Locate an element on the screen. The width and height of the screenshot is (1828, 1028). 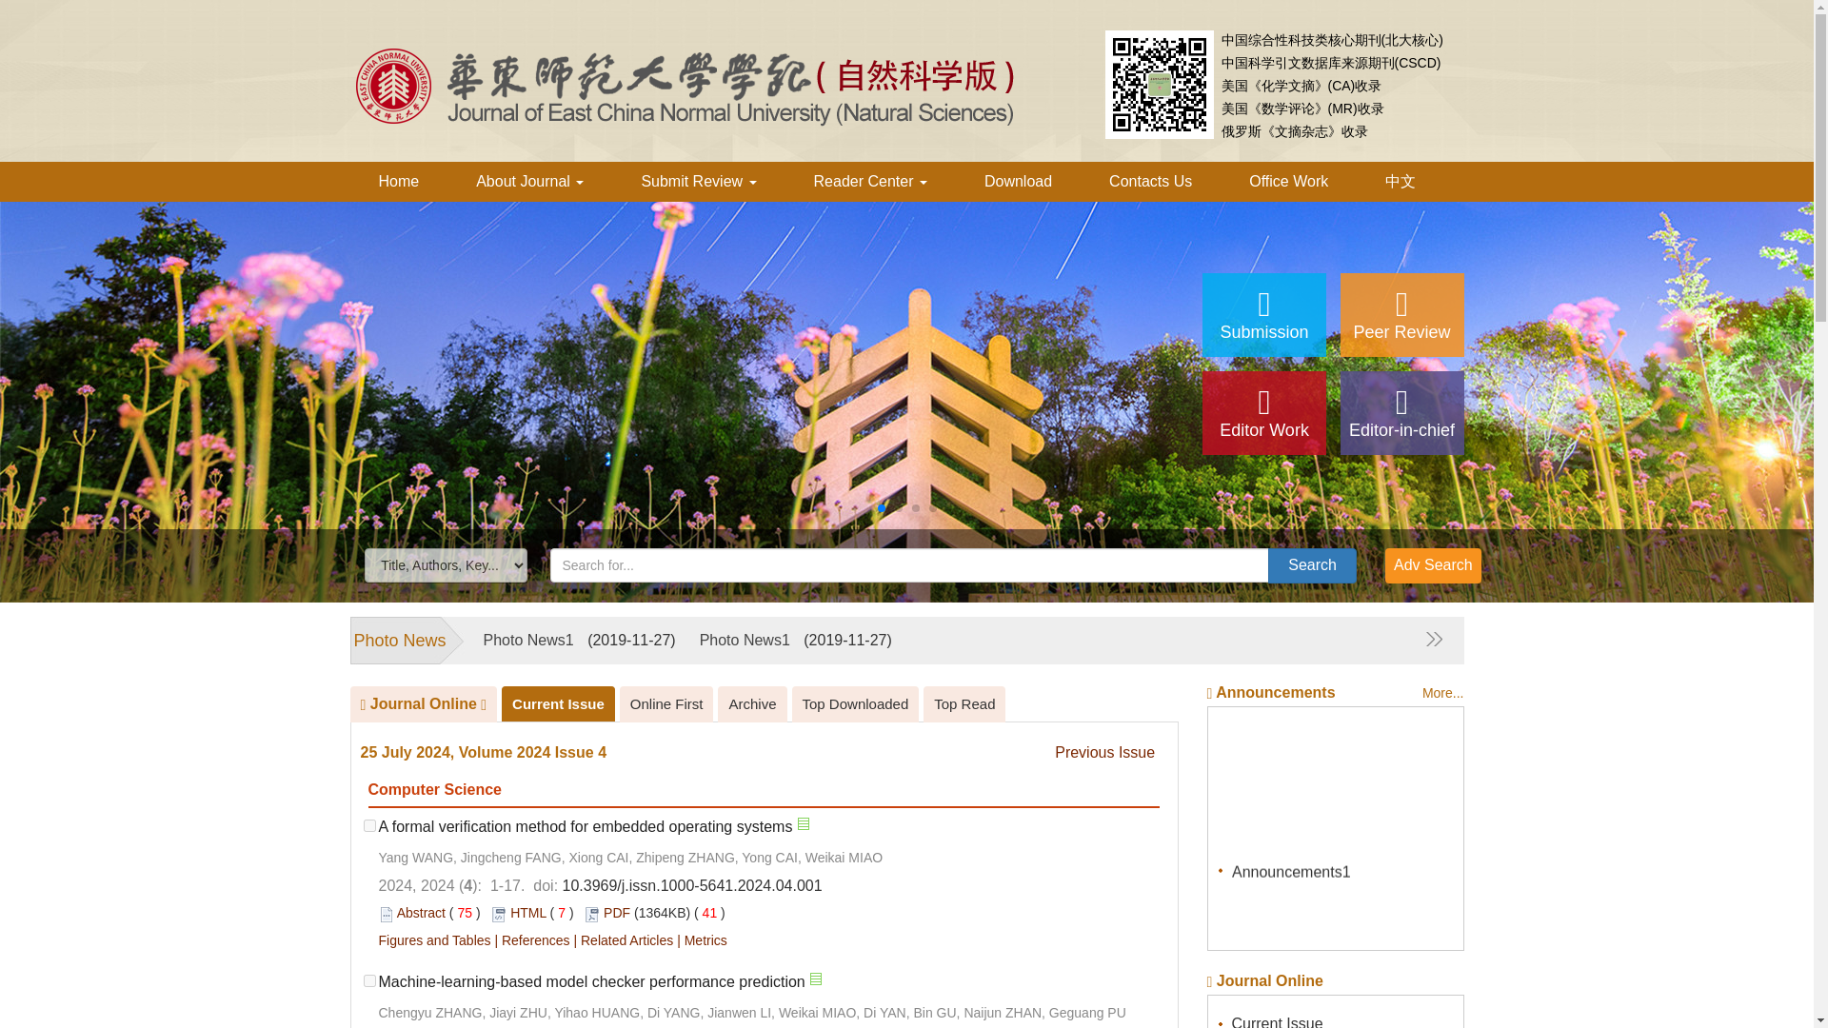
Search is located at coordinates (1312, 565).